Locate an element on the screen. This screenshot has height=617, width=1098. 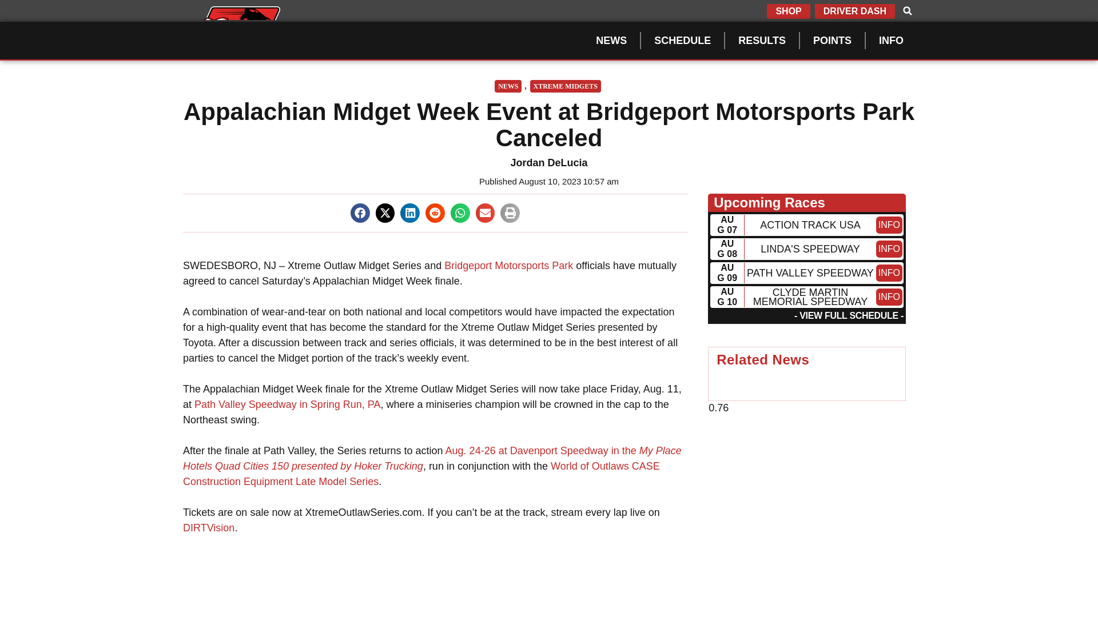
NEWS is located at coordinates (611, 40).